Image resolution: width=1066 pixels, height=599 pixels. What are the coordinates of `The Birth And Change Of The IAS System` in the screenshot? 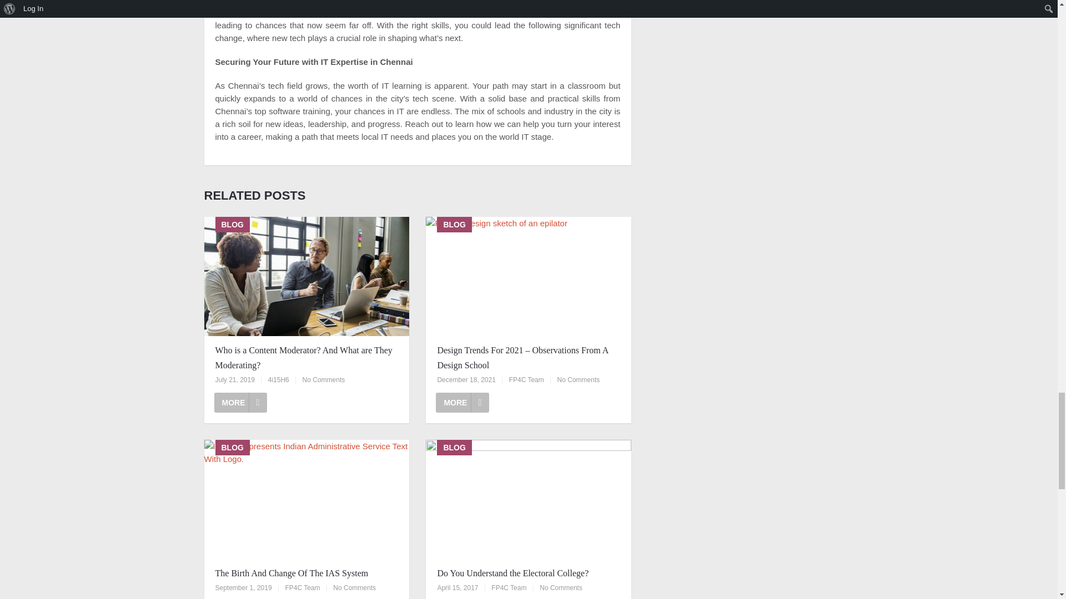 It's located at (306, 572).